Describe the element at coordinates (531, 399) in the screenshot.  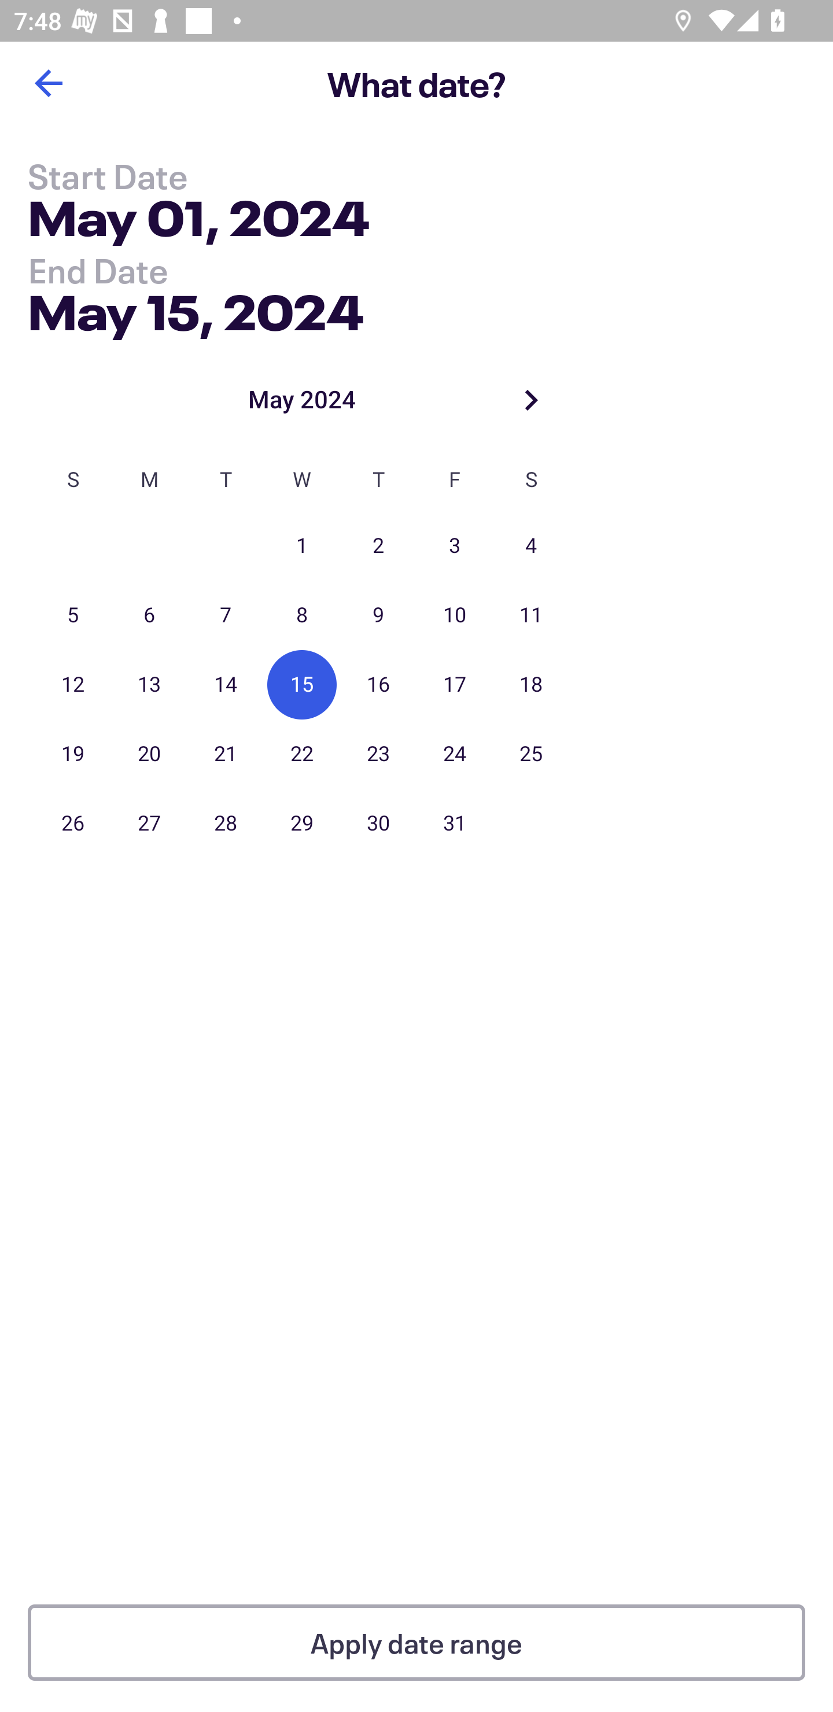
I see `Next month` at that location.